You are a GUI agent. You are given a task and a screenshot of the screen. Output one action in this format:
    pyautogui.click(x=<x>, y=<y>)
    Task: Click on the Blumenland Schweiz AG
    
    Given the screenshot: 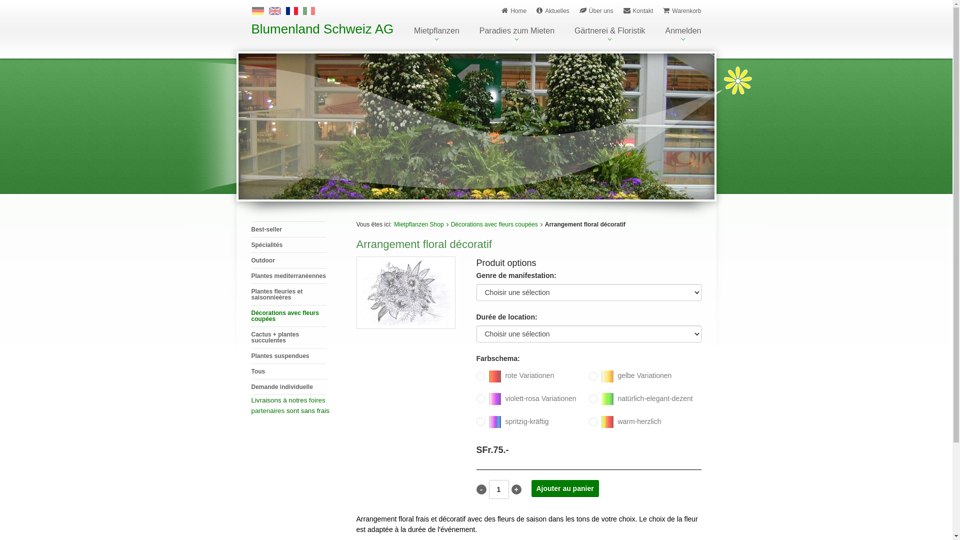 What is the action you would take?
    pyautogui.click(x=322, y=29)
    